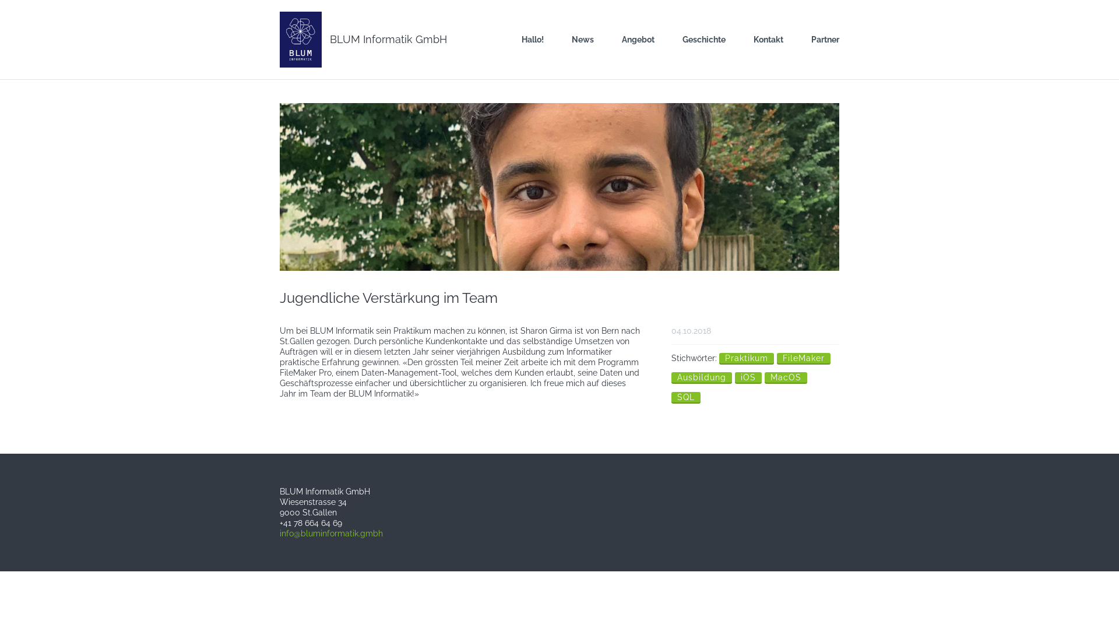  Describe the element at coordinates (819, 40) in the screenshot. I see `Partner` at that location.